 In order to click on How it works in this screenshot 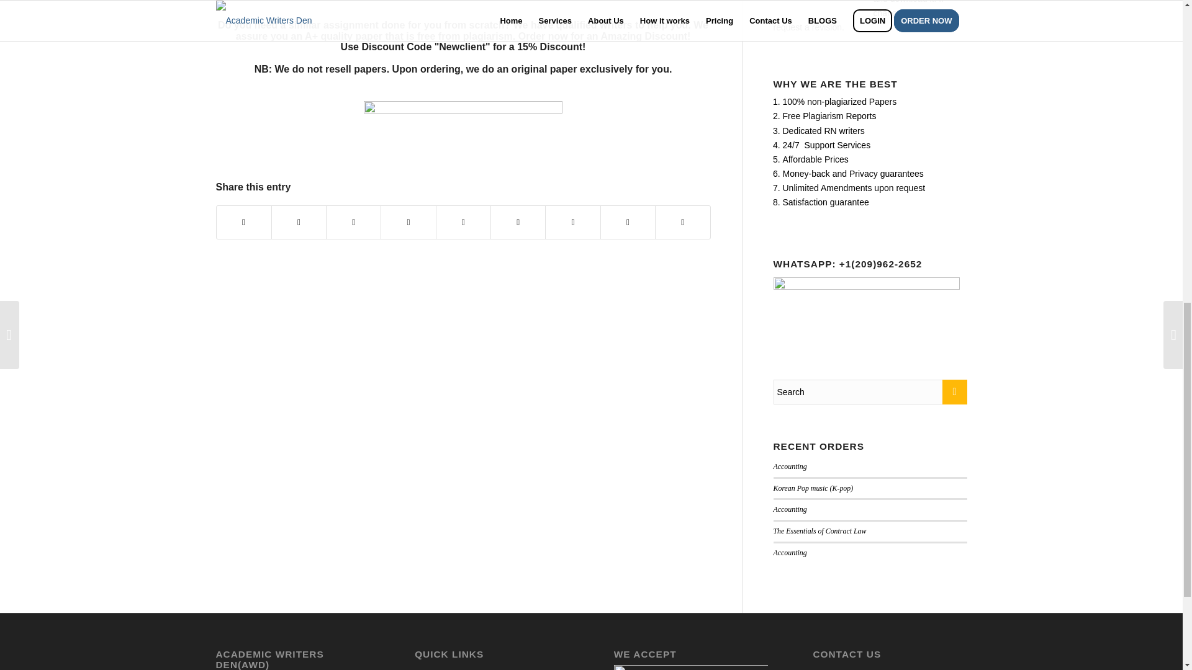, I will do `click(492, 668)`.